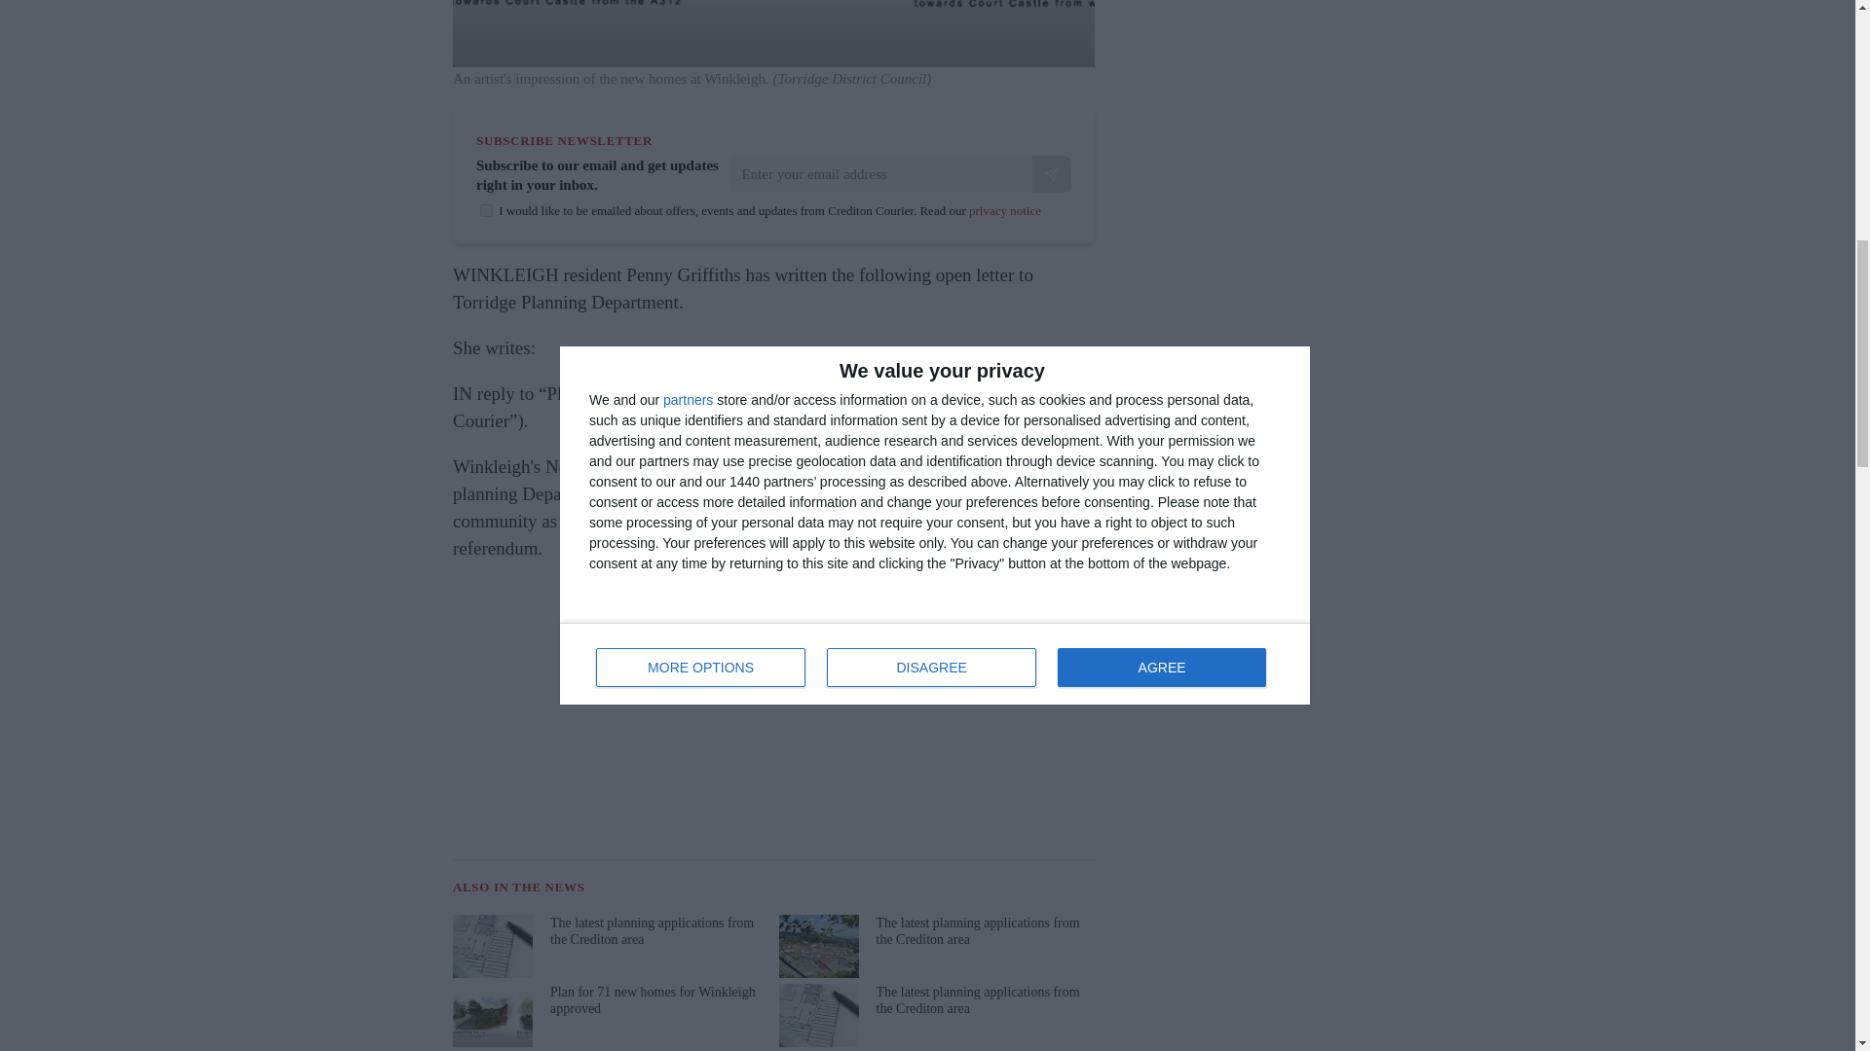 The height and width of the screenshot is (1051, 1870). I want to click on The latest planning applications from the Crediton area, so click(935, 946).